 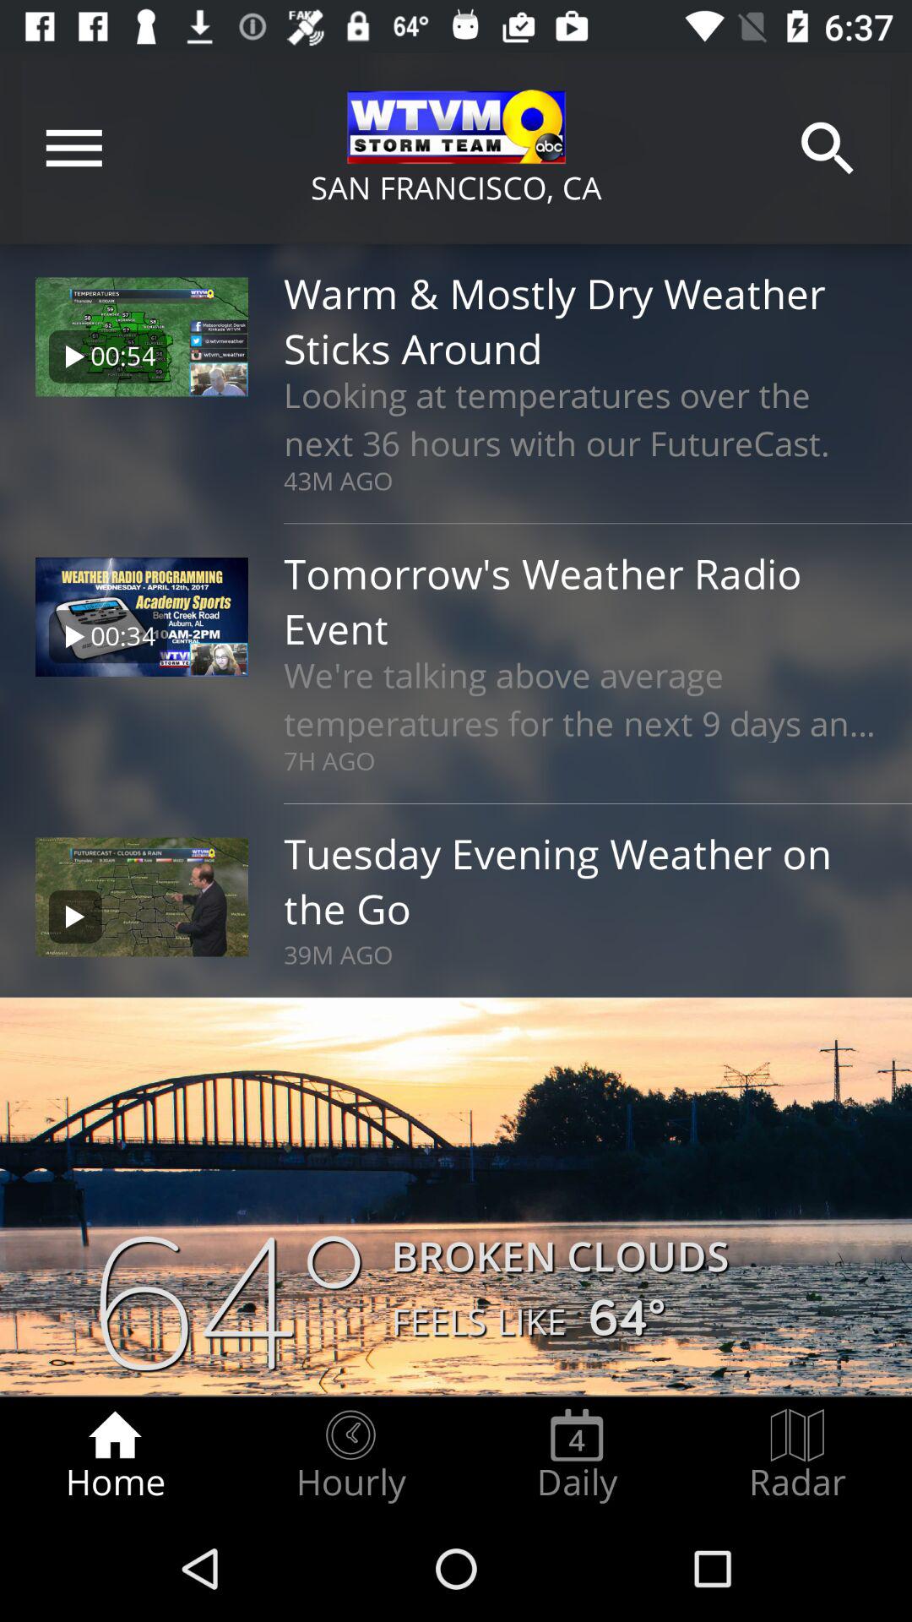 What do you see at coordinates (115, 1456) in the screenshot?
I see `press radio button to the left of the hourly` at bounding box center [115, 1456].